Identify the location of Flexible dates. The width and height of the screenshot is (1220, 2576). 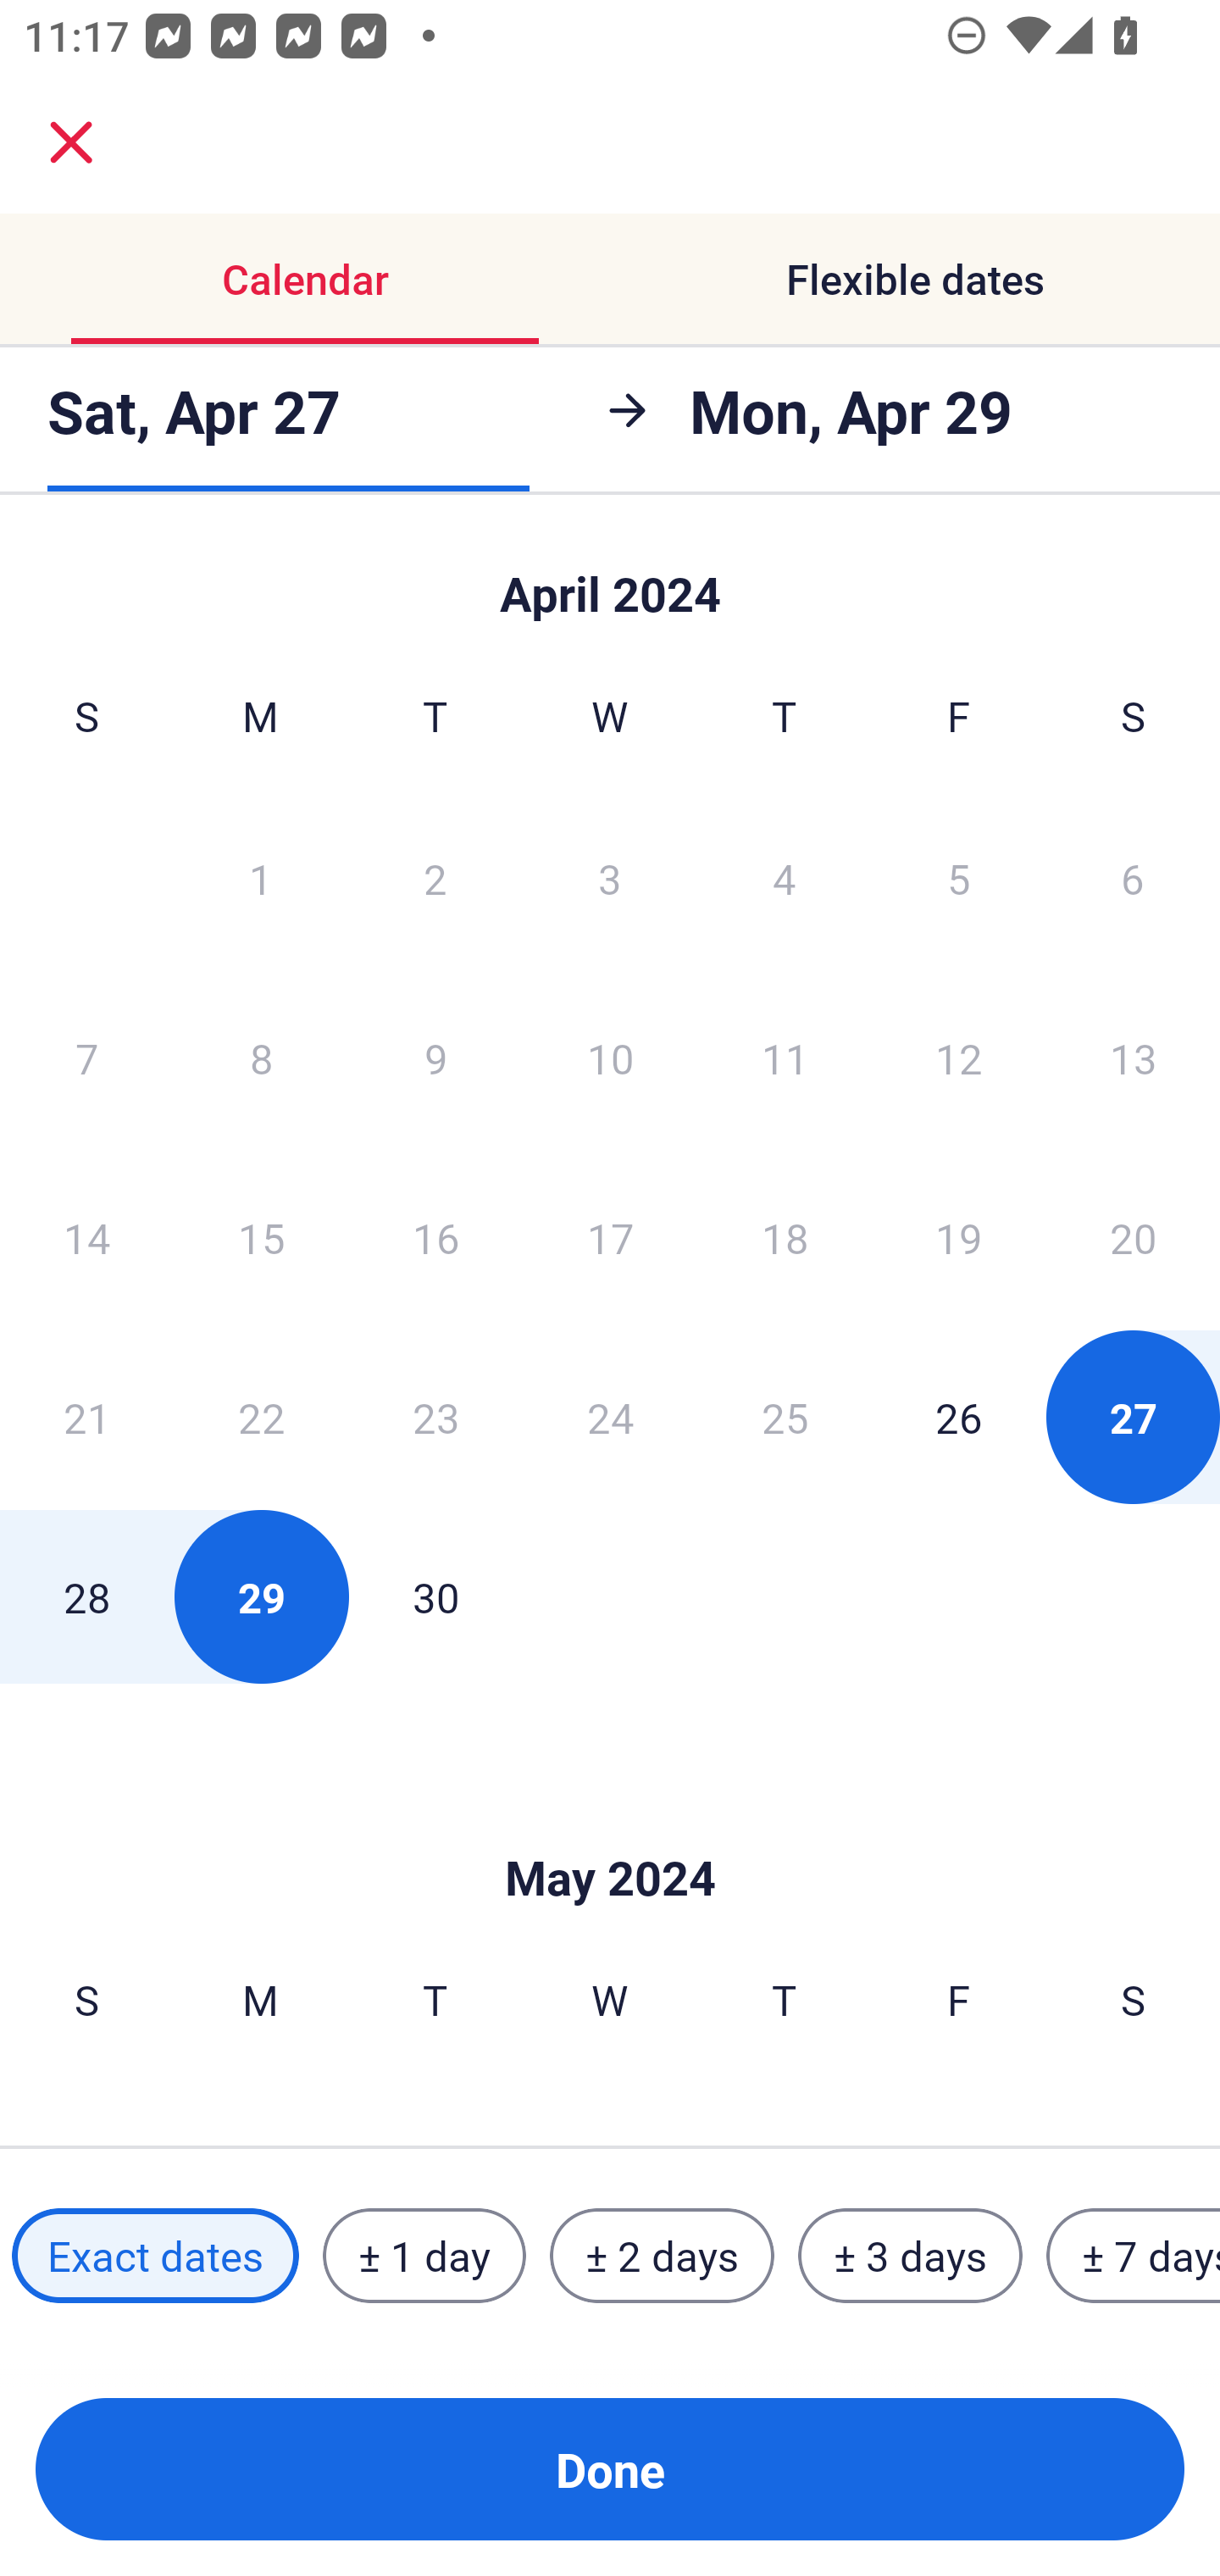
(915, 280).